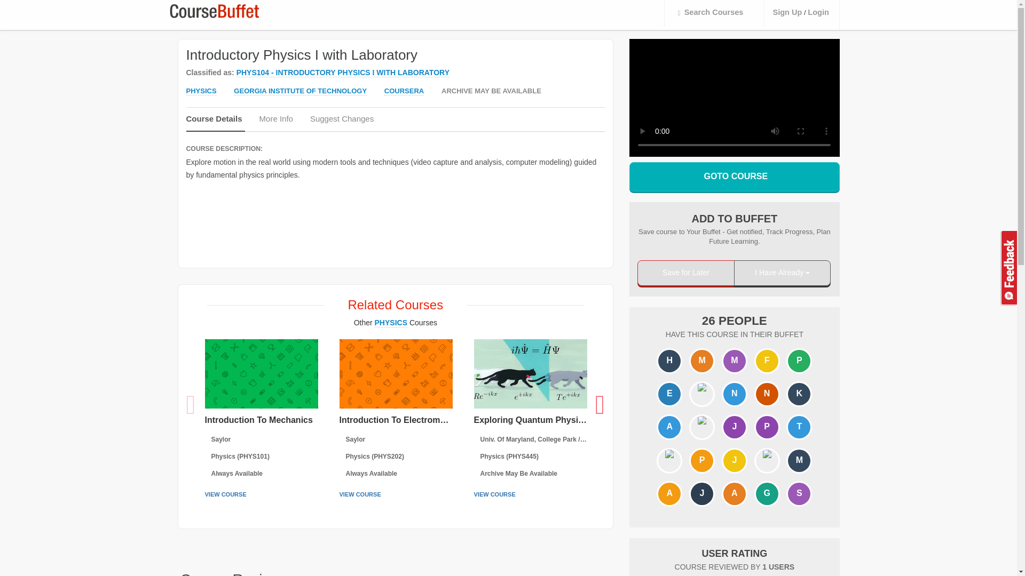 The height and width of the screenshot is (576, 1025). Describe the element at coordinates (300, 91) in the screenshot. I see `GEORGIA INSTITUTE OF TECHNOLOGY` at that location.